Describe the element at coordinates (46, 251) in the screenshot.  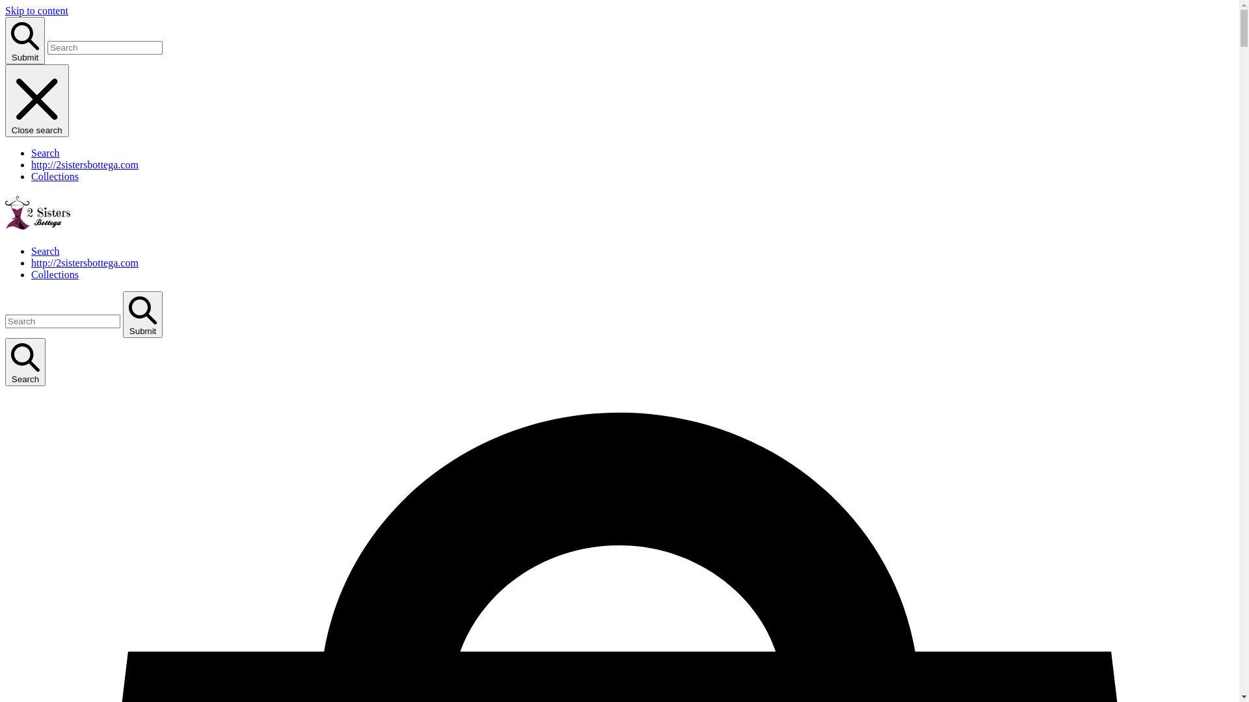
I see `Search` at that location.